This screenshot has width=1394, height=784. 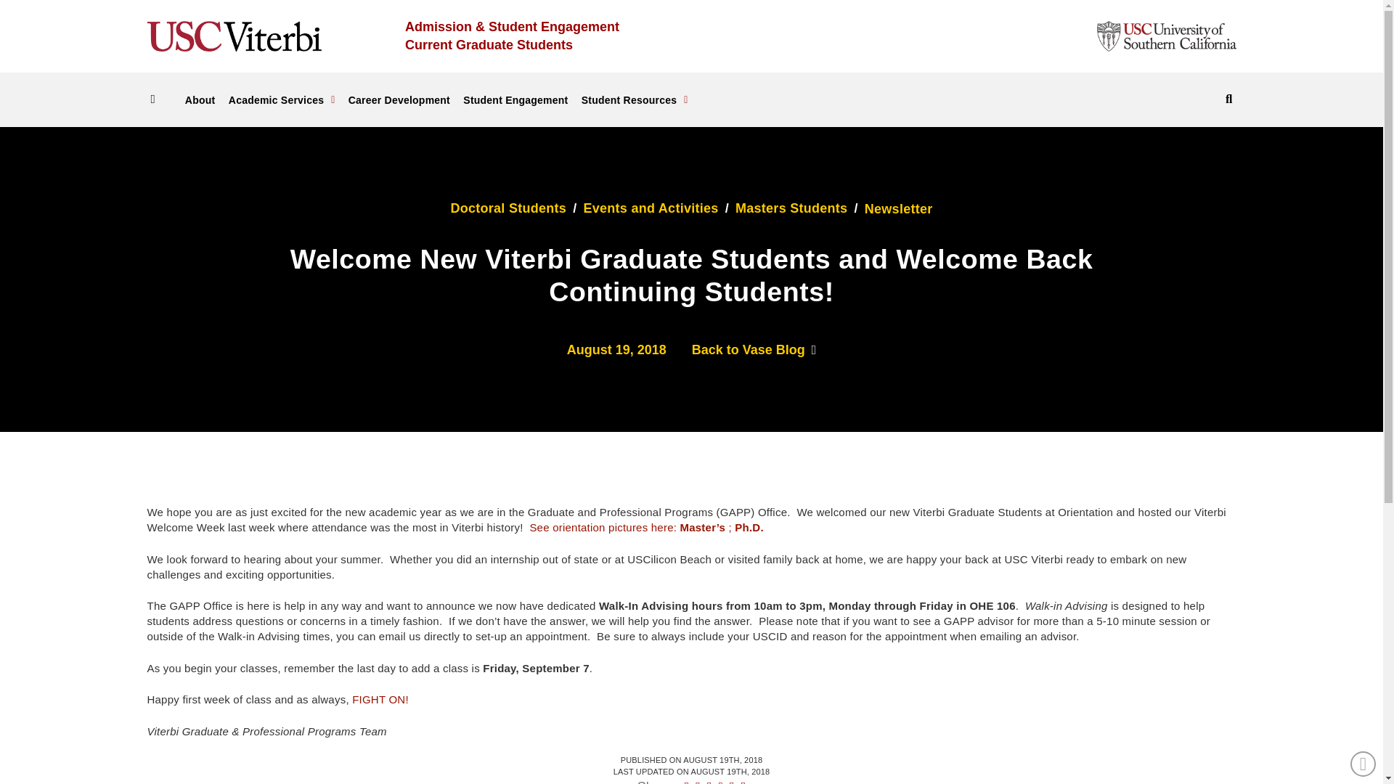 I want to click on Student Engagement, so click(x=515, y=99).